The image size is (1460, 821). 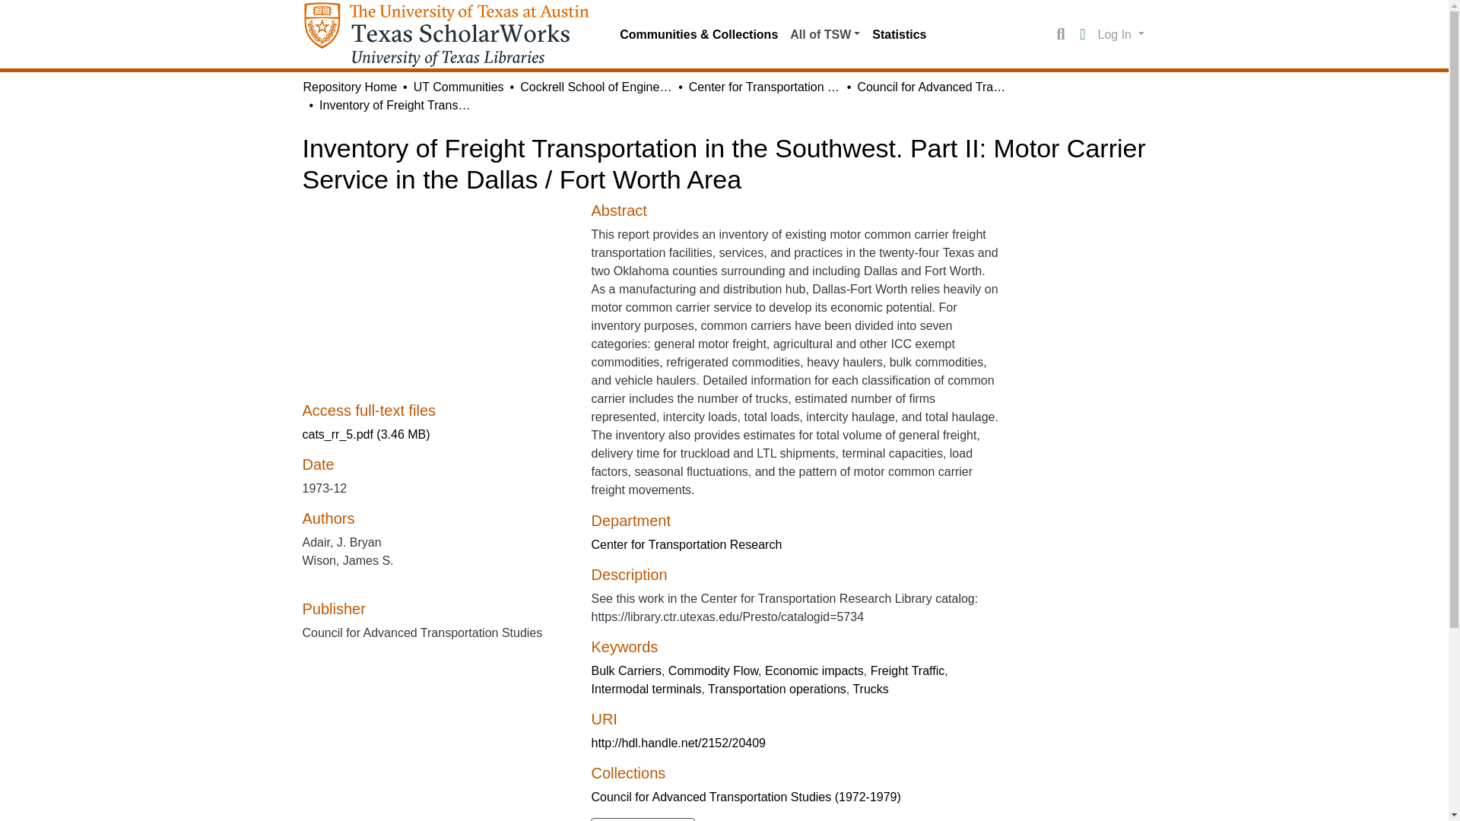 What do you see at coordinates (643, 819) in the screenshot?
I see `Full item page` at bounding box center [643, 819].